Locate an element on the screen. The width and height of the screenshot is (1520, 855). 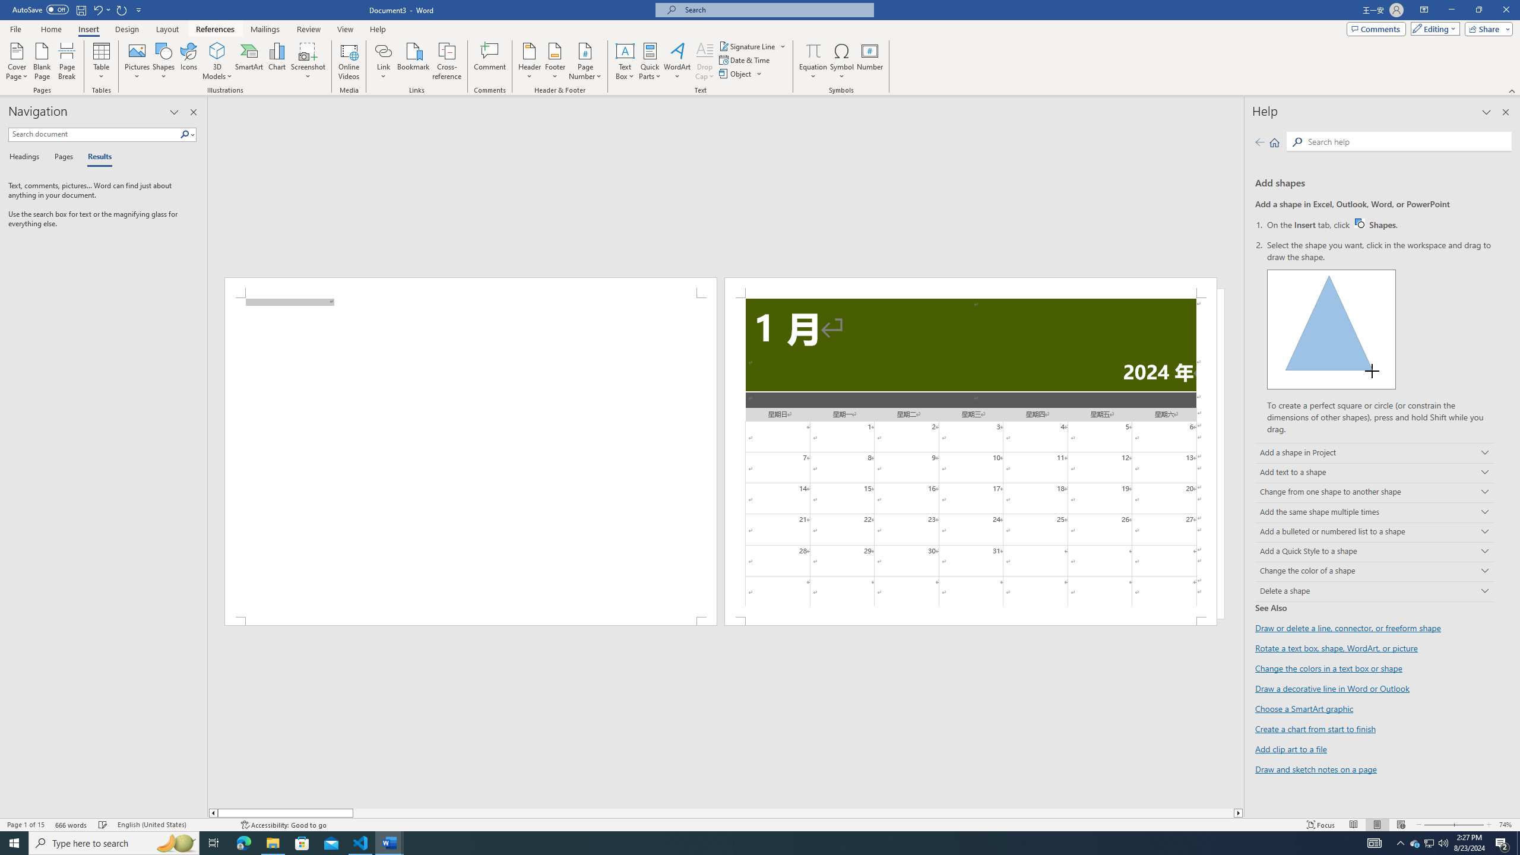
Quick Parts is located at coordinates (651, 61).